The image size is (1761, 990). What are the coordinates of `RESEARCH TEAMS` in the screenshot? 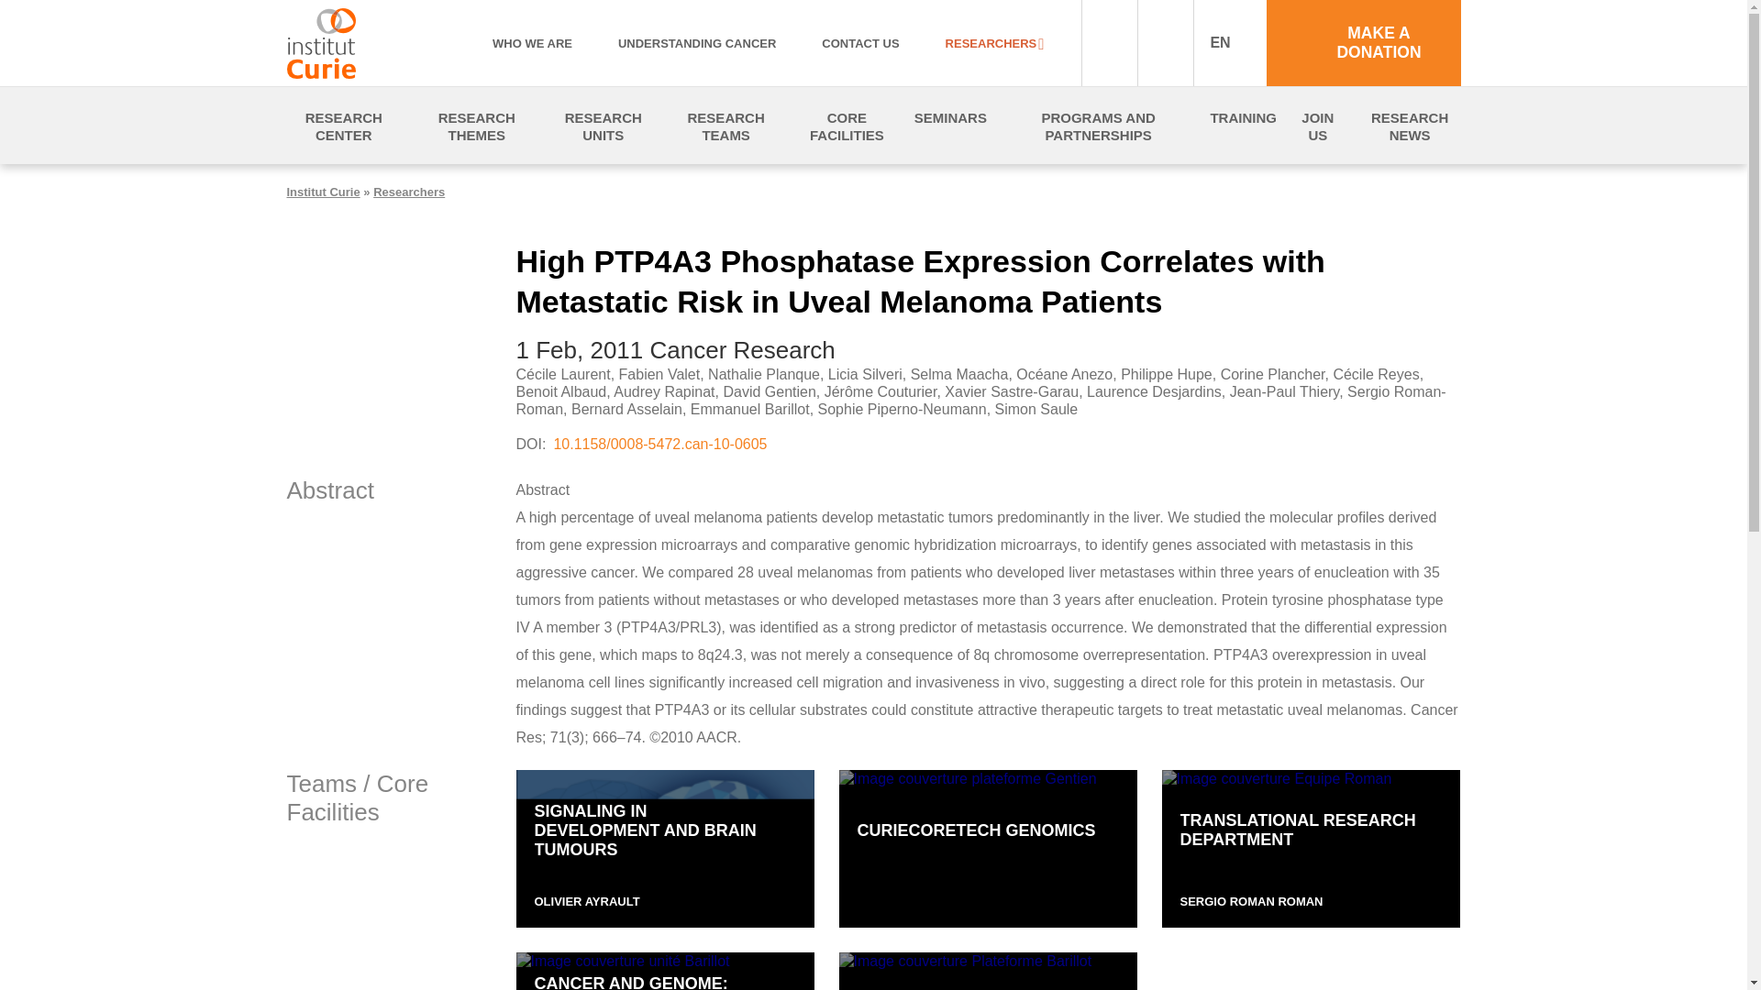 It's located at (726, 126).